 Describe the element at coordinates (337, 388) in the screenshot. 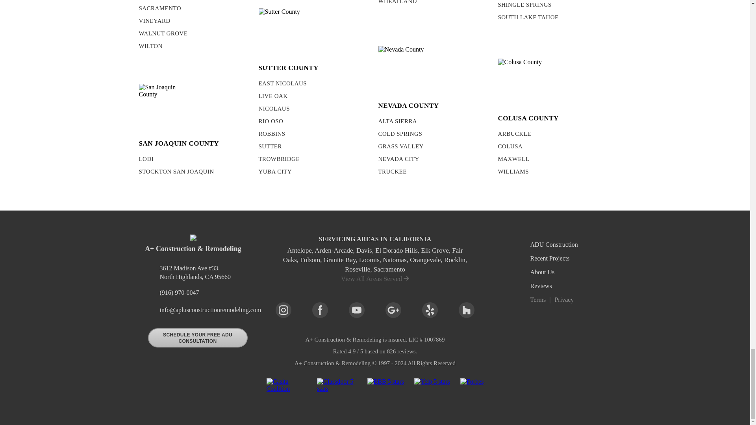

I see `Glassdoor rating` at that location.